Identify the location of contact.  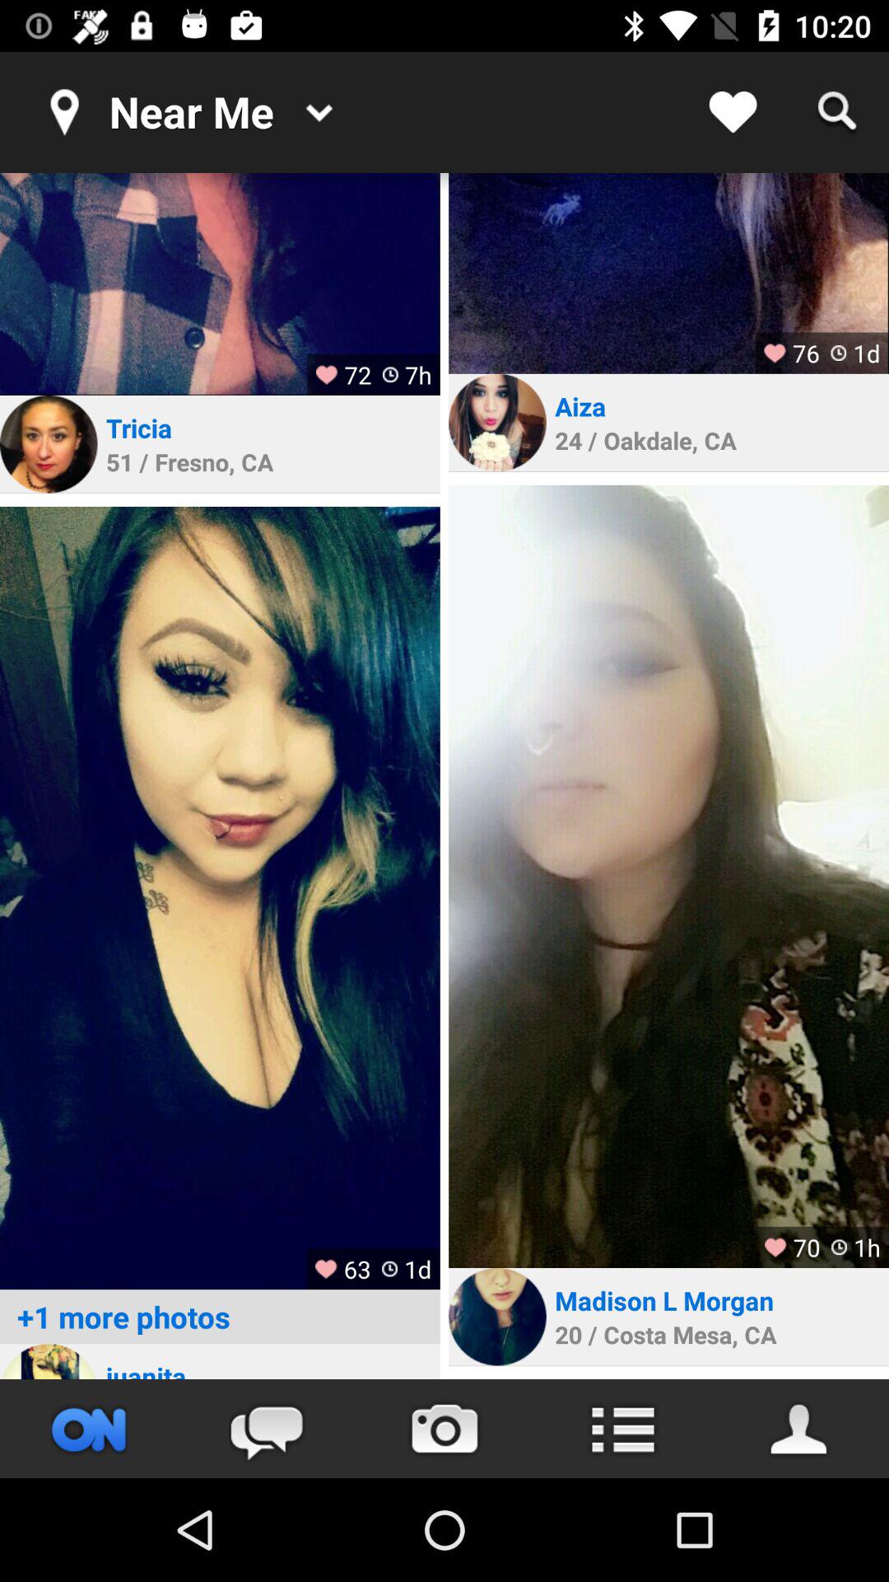
(800, 1429).